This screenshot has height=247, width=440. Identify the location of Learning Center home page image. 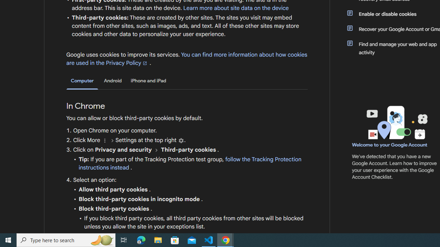
(396, 122).